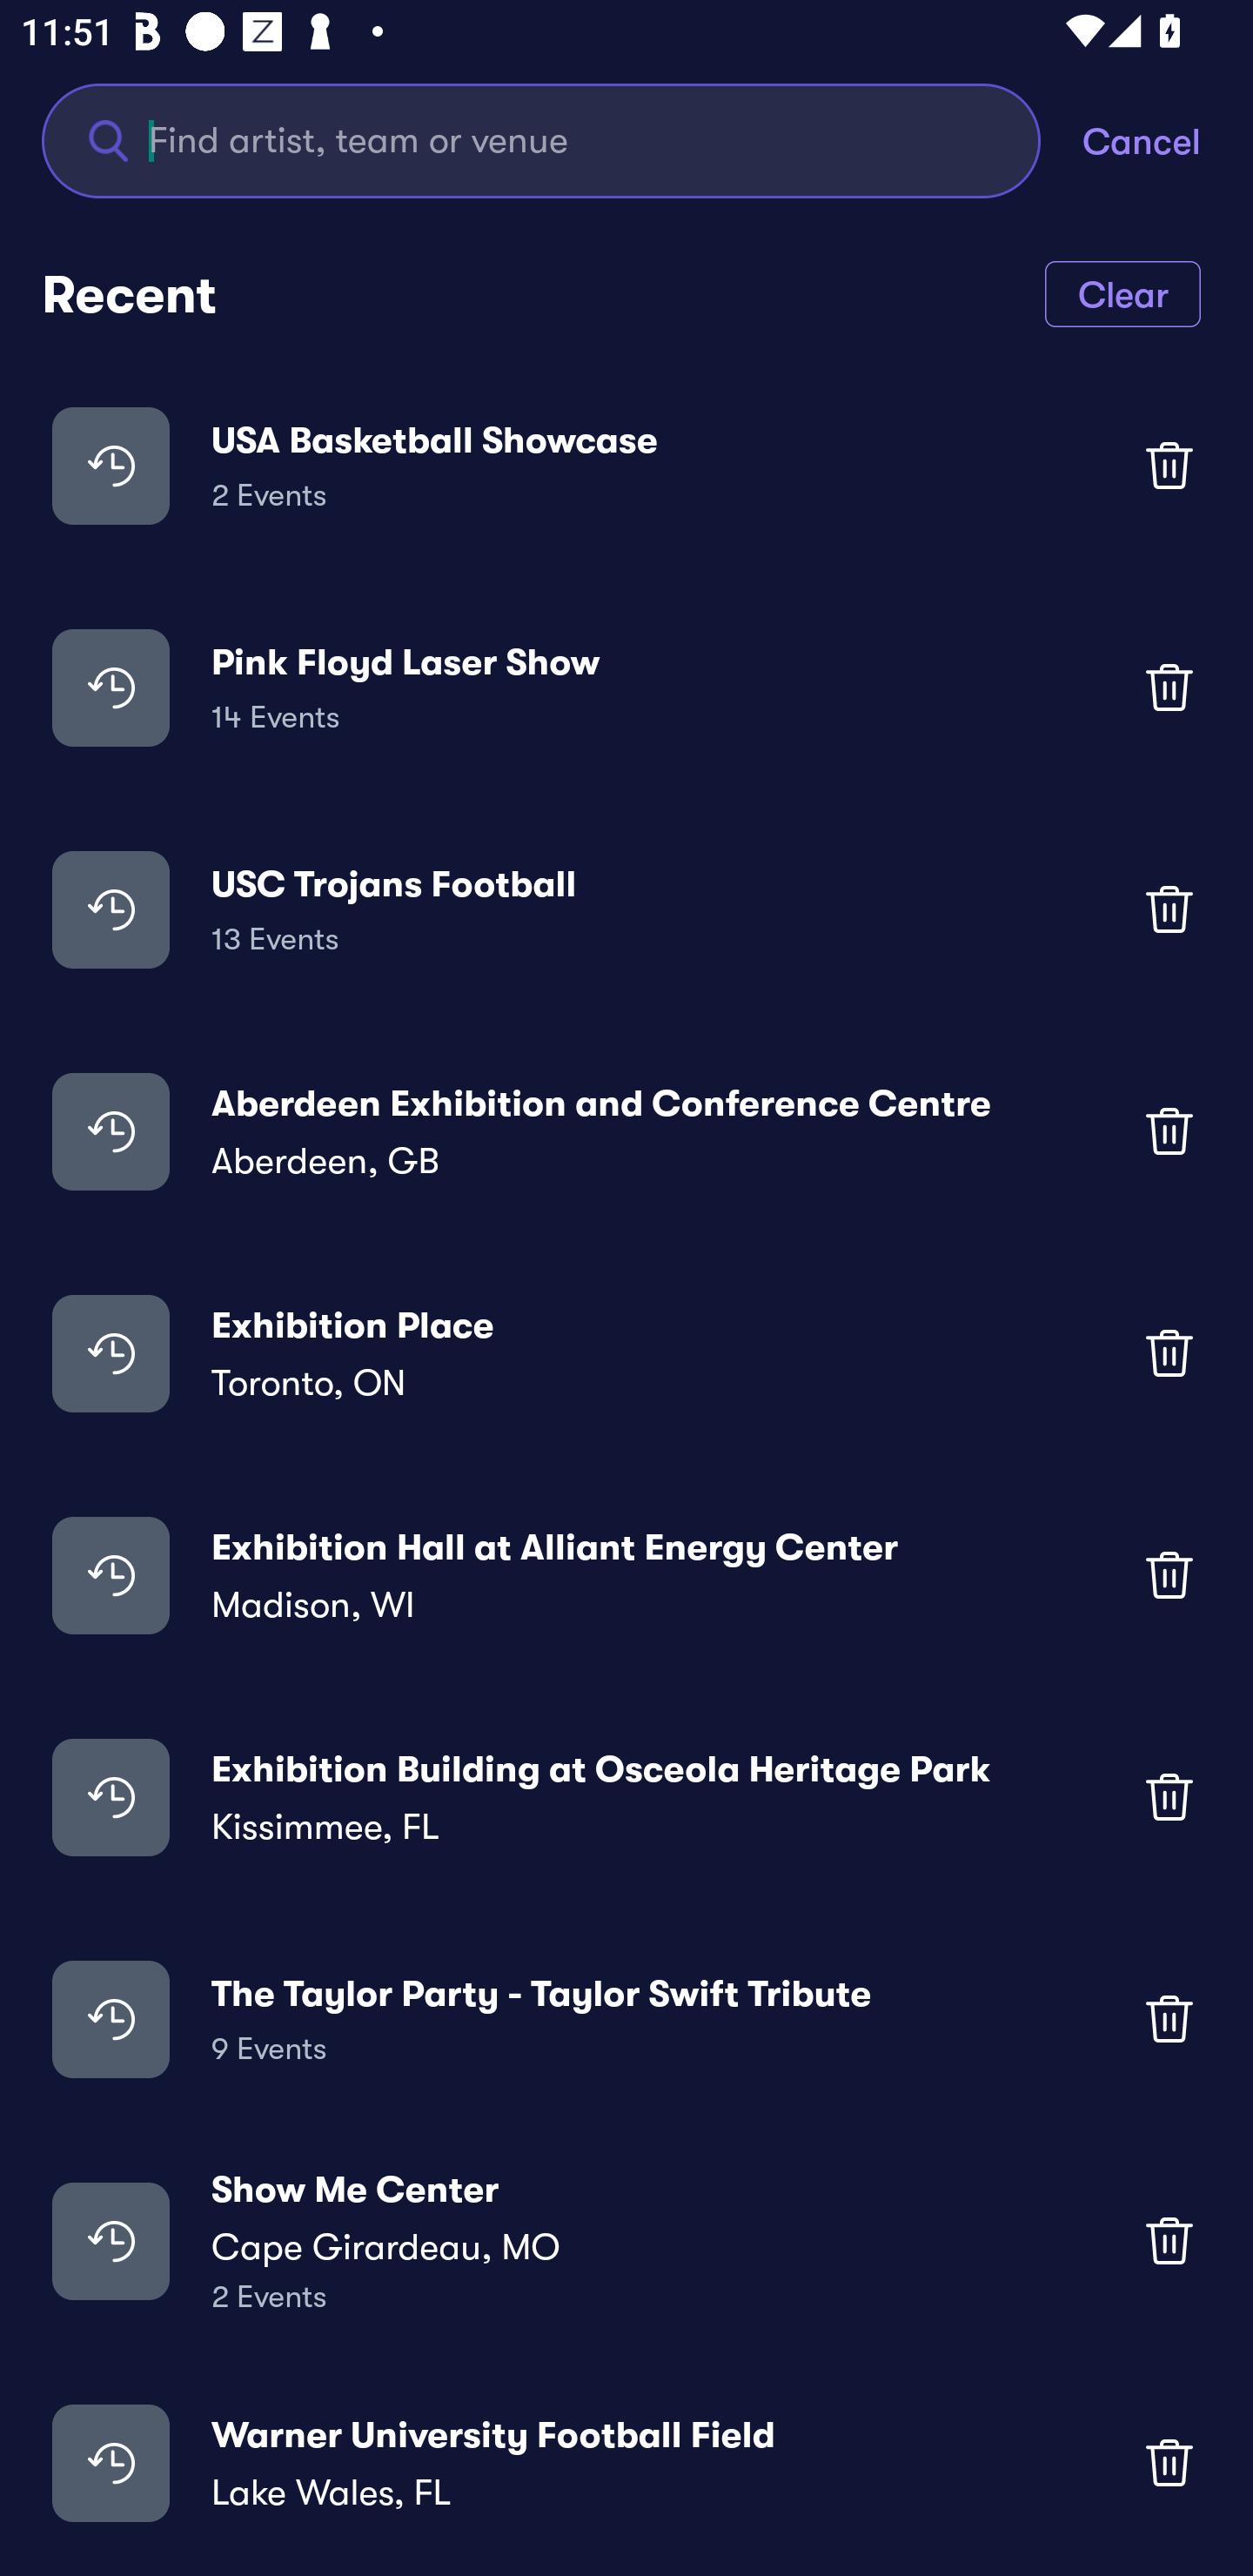  I want to click on USC Trojans Football 13 Events, so click(626, 909).